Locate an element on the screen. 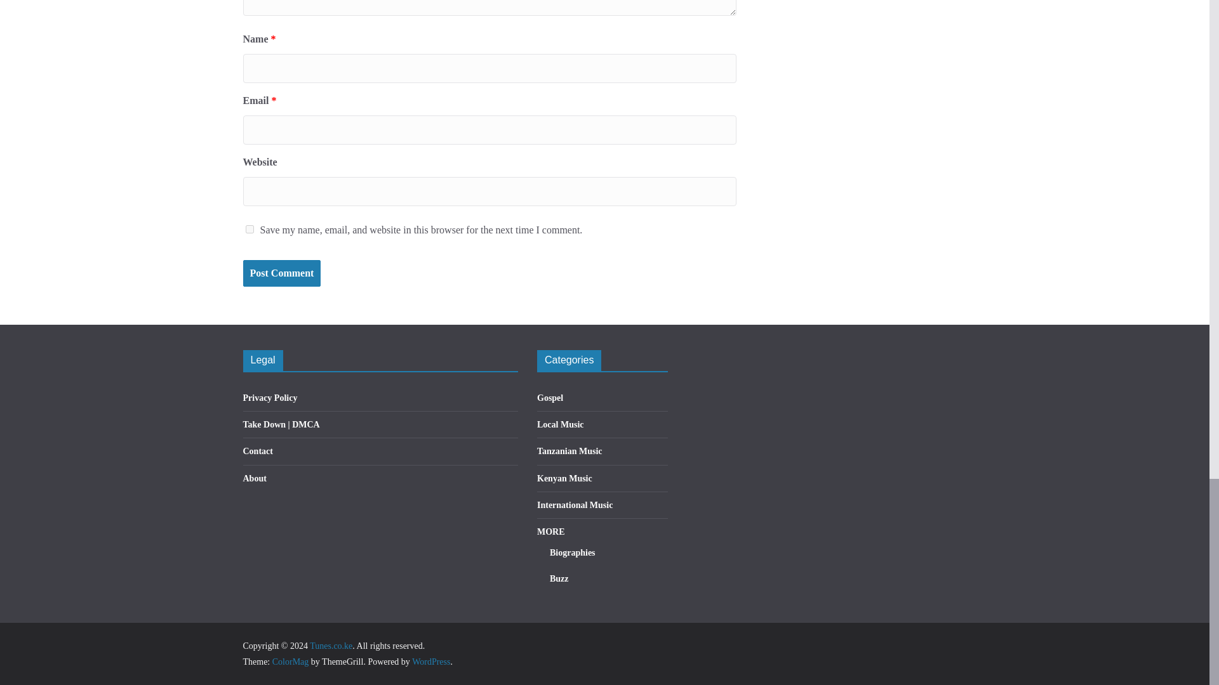 The width and height of the screenshot is (1219, 685). Post Comment is located at coordinates (281, 273).